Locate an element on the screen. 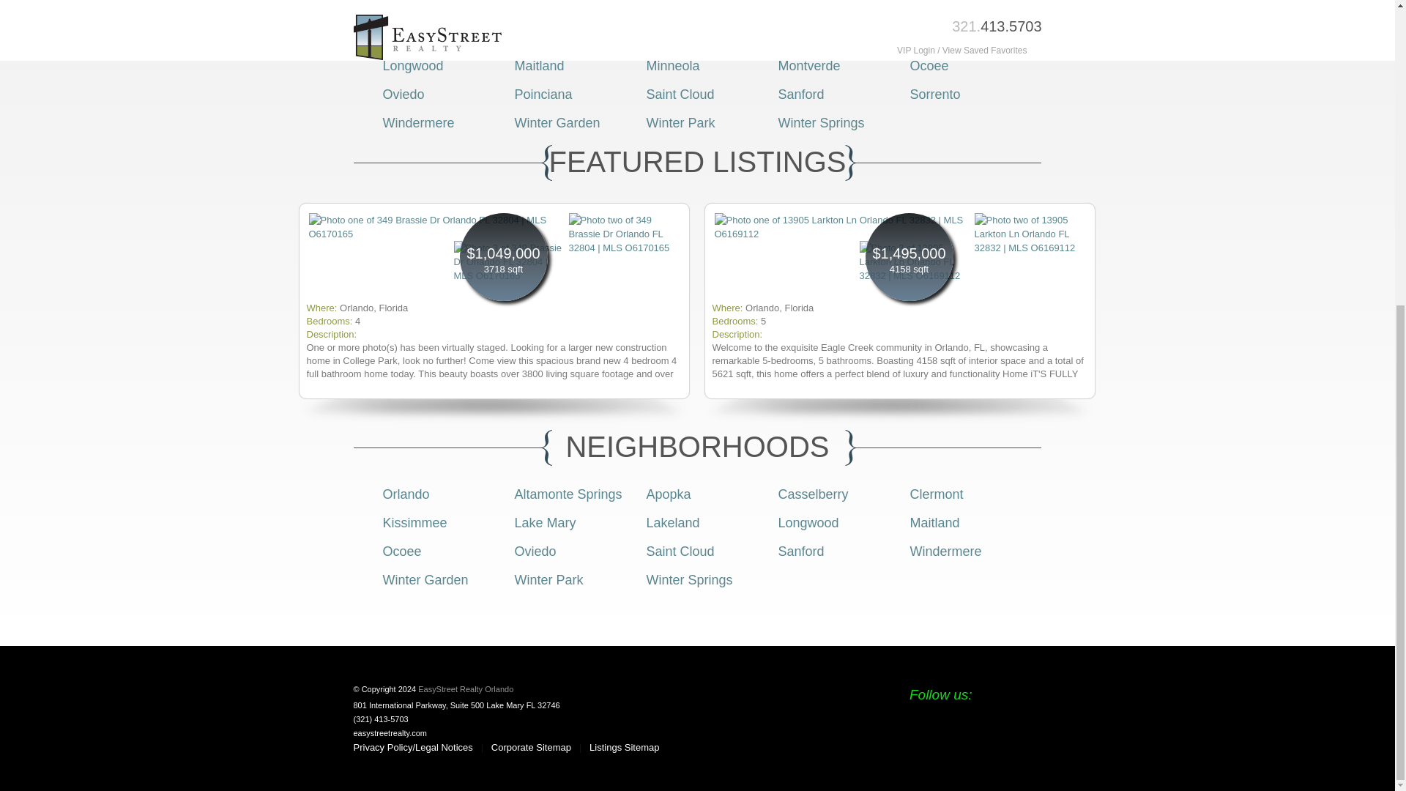  Saint Cloud is located at coordinates (680, 94).